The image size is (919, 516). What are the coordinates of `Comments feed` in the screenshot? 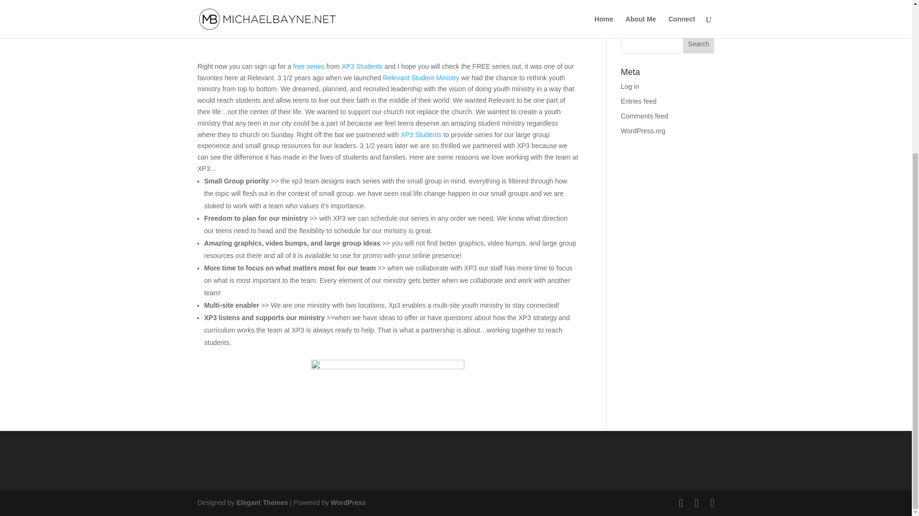 It's located at (644, 116).